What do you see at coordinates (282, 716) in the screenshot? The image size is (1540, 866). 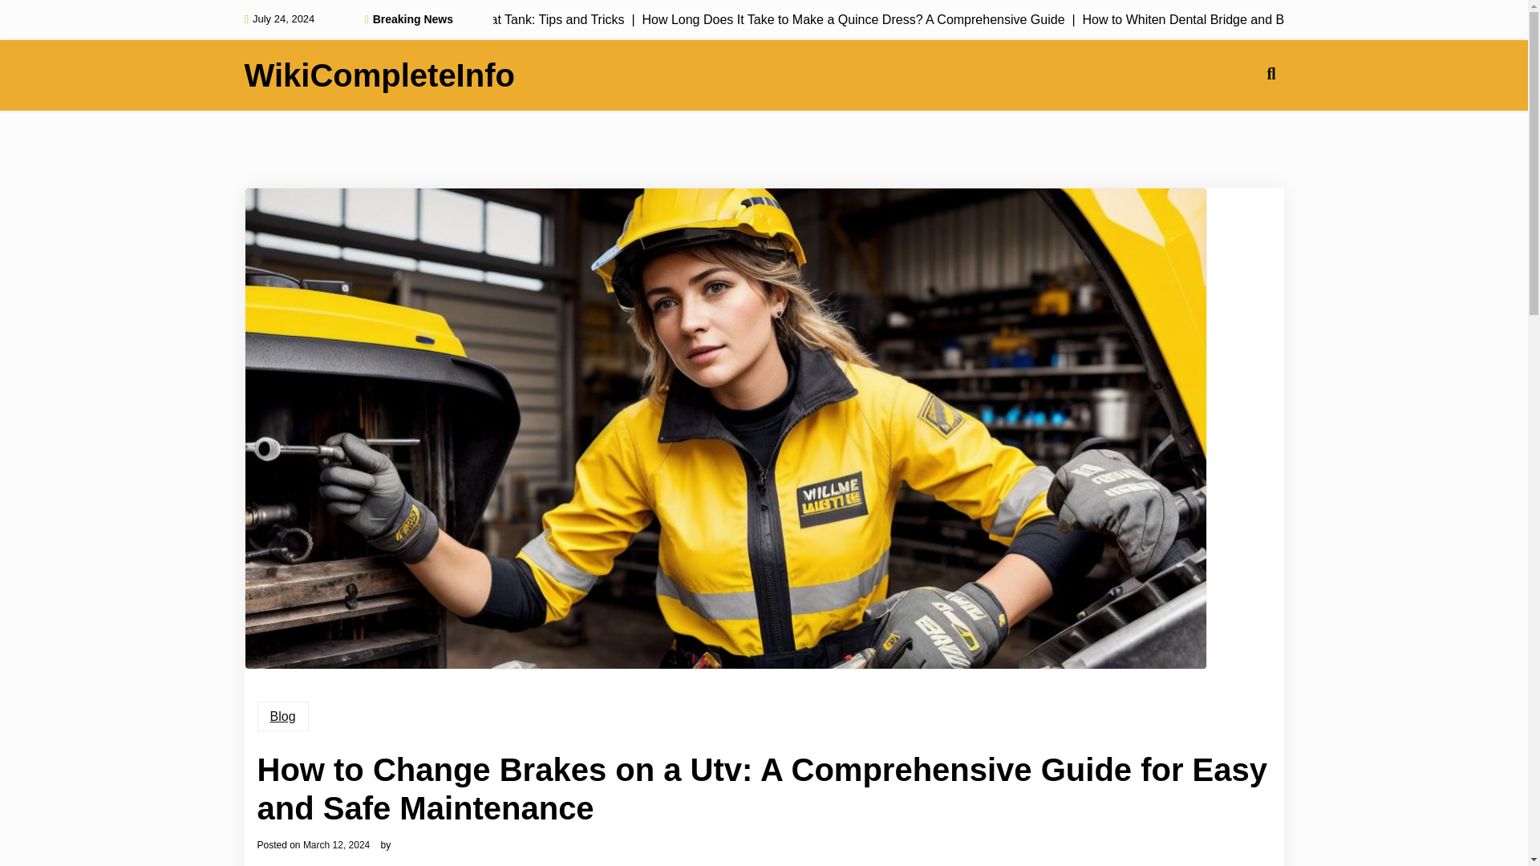 I see `Blog` at bounding box center [282, 716].